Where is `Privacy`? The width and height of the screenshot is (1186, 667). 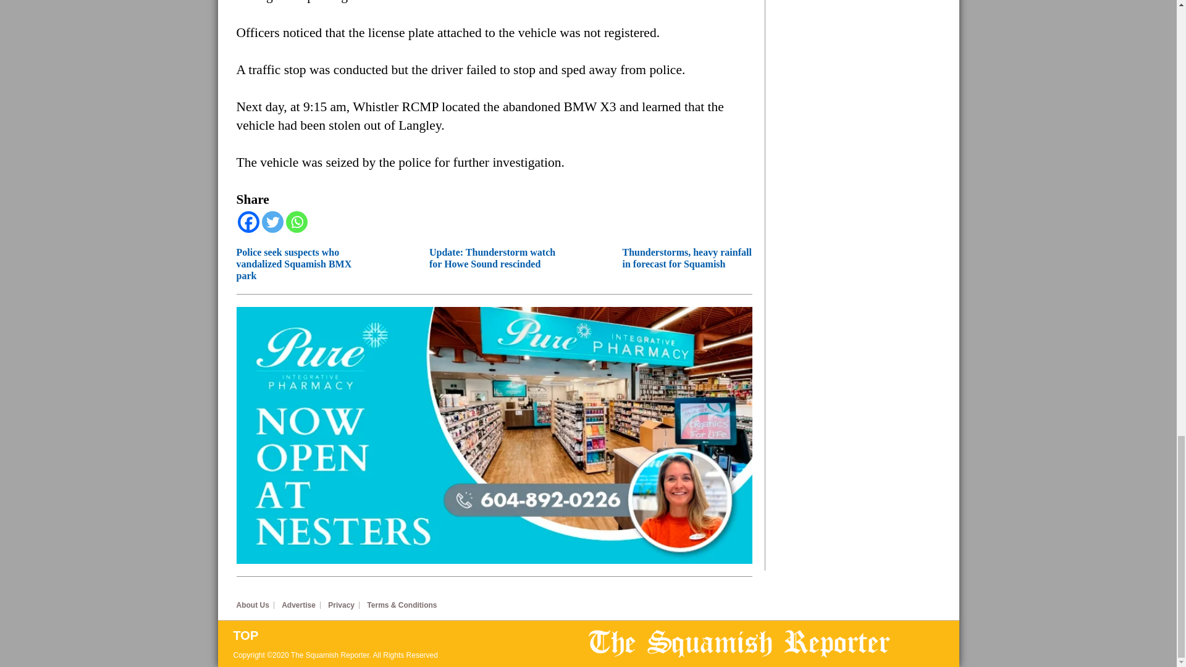 Privacy is located at coordinates (343, 605).